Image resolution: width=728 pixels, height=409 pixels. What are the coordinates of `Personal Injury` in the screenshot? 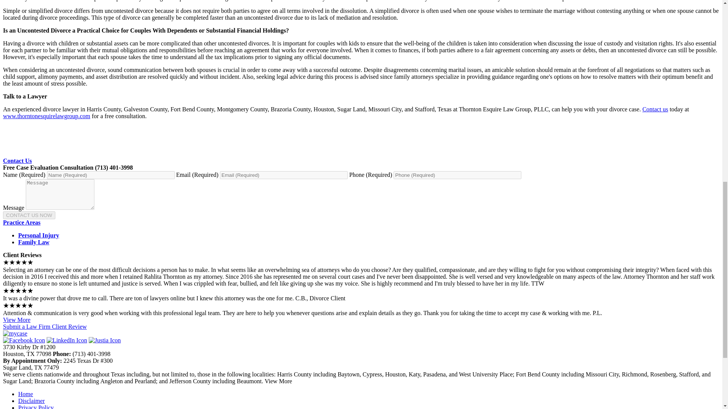 It's located at (39, 235).